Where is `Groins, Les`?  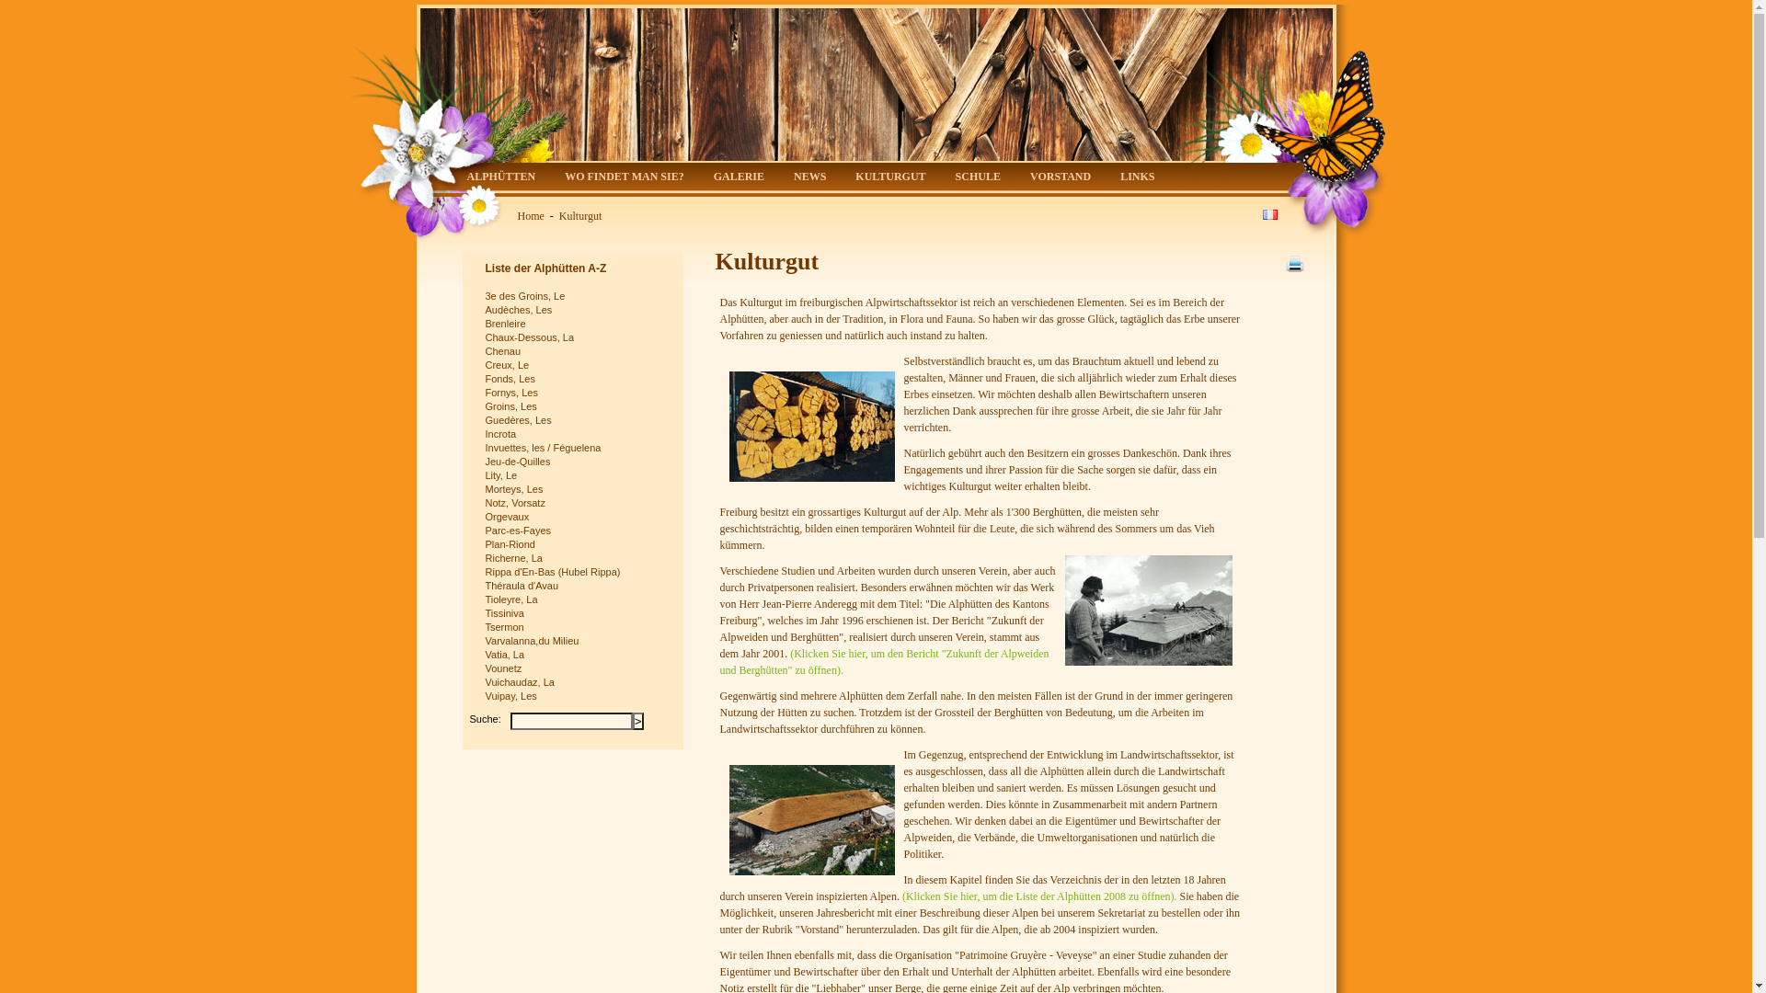 Groins, Les is located at coordinates (576, 406).